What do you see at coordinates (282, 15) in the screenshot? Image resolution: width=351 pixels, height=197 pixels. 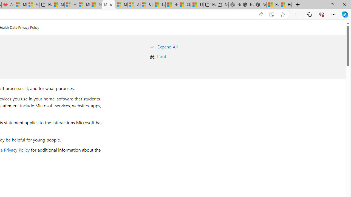 I see `Add this page to favorites (Ctrl+D)` at bounding box center [282, 15].